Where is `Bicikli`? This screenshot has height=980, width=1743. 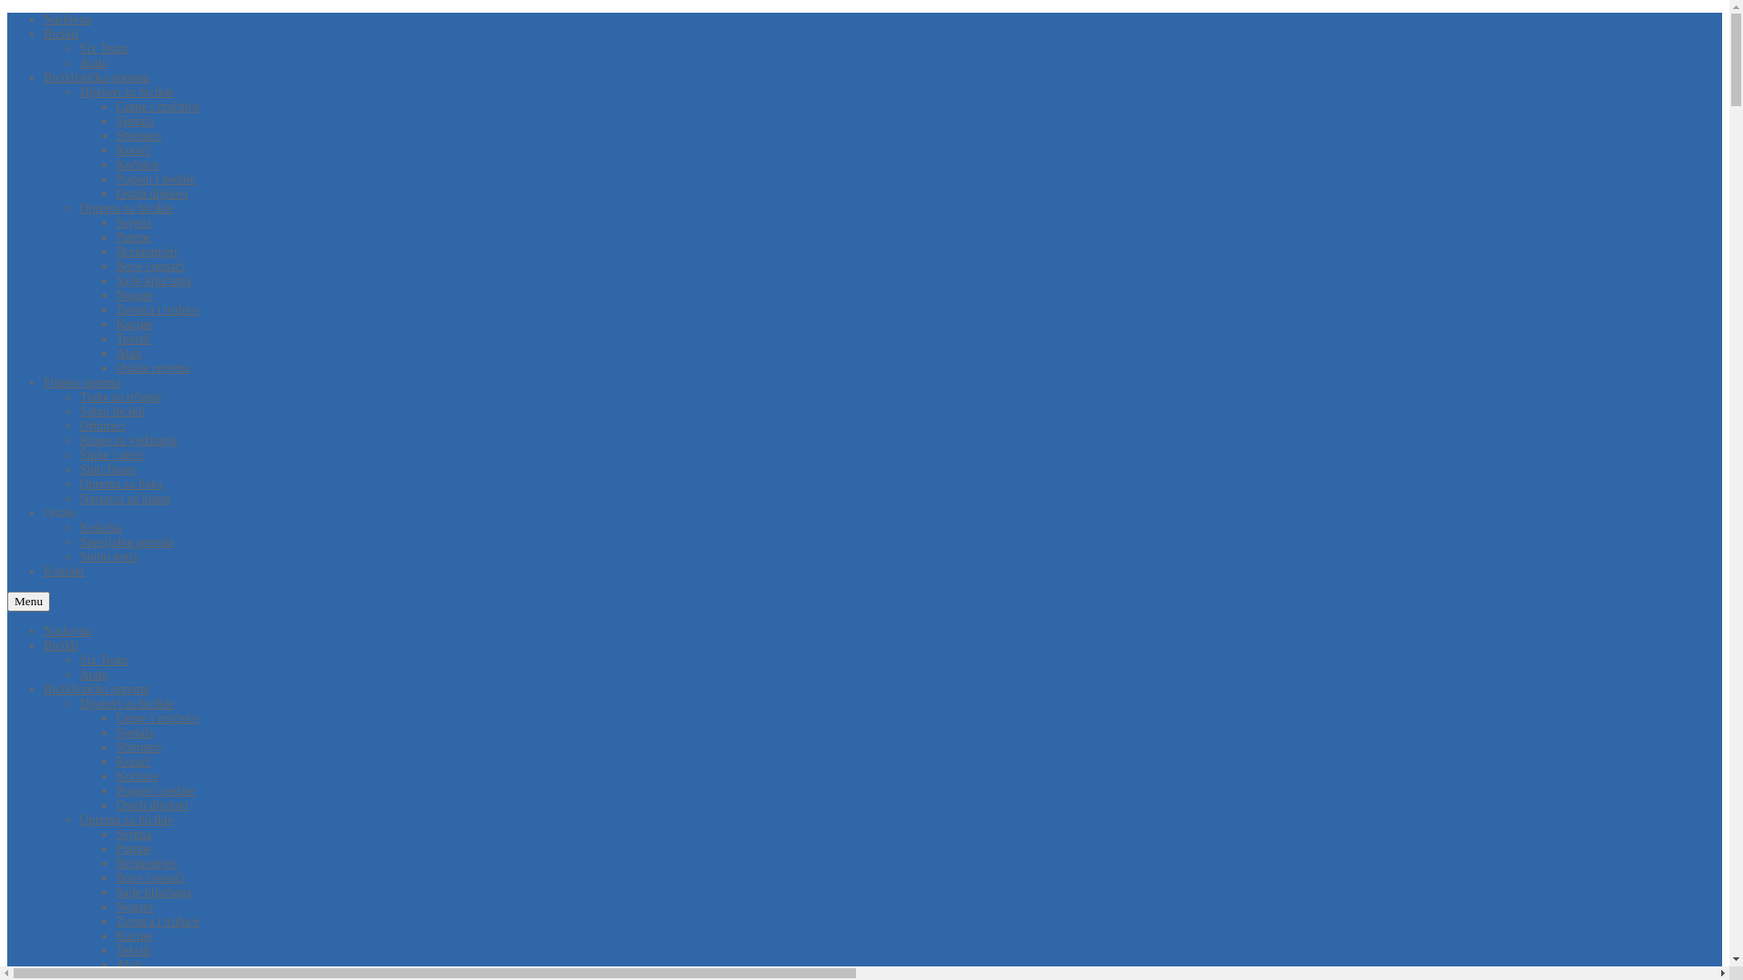
Bicikli is located at coordinates (61, 646).